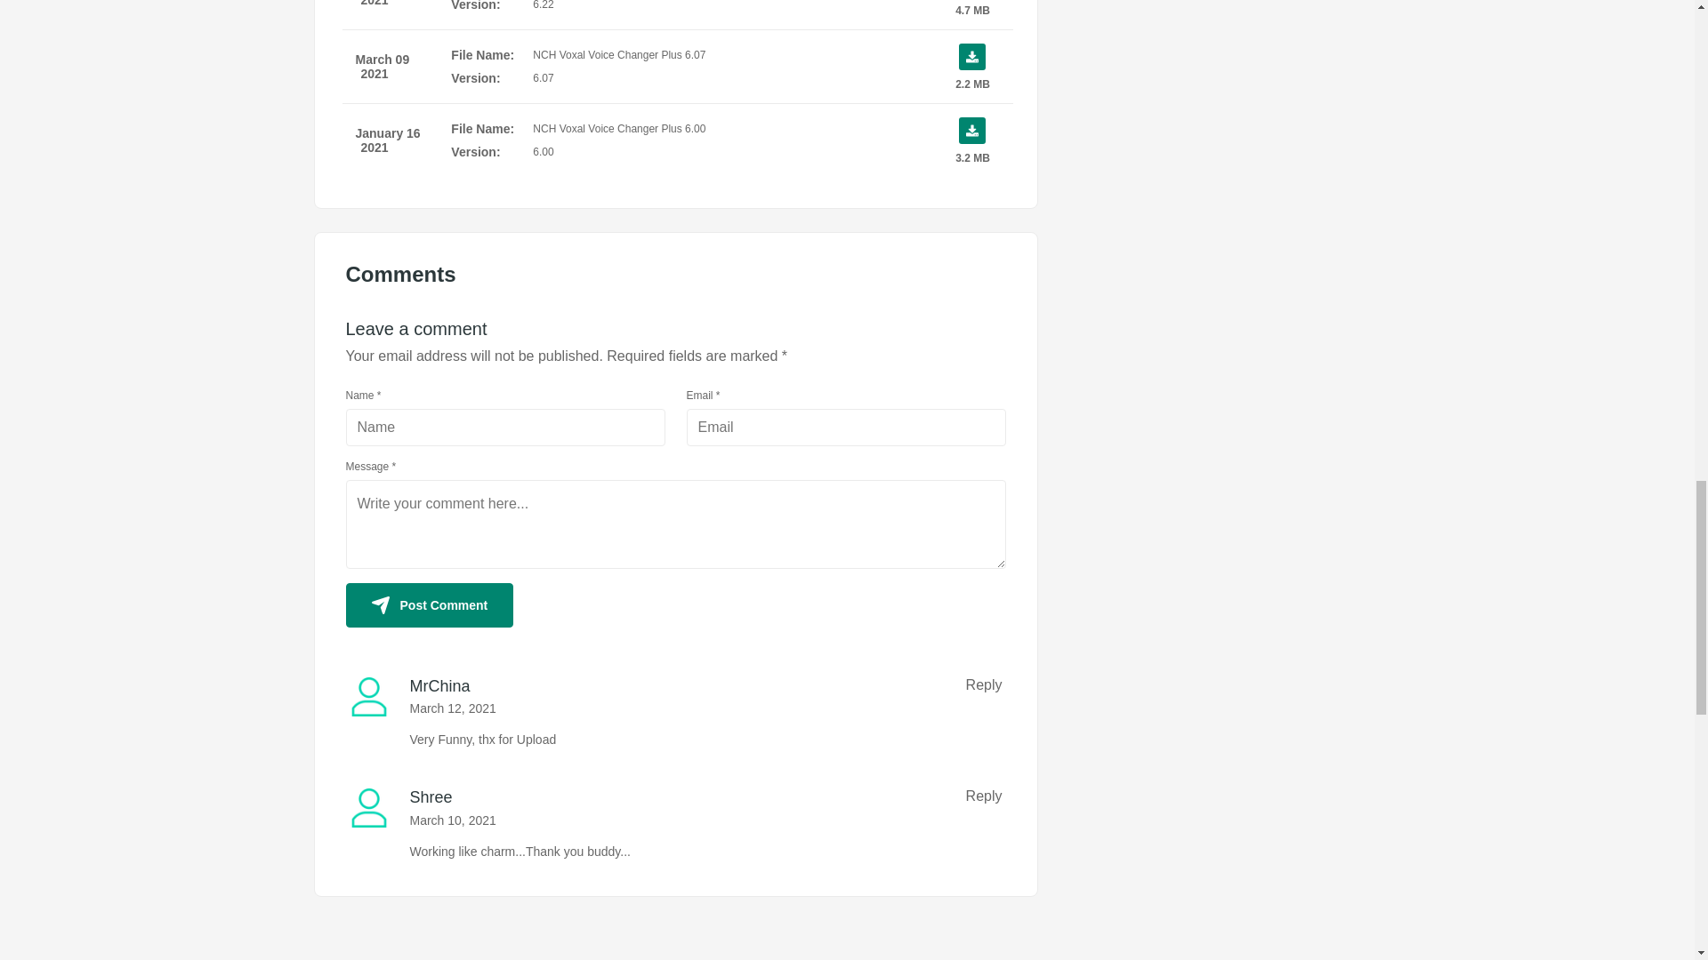 This screenshot has height=960, width=1708. Describe the element at coordinates (971, 140) in the screenshot. I see `3.2 MB` at that location.